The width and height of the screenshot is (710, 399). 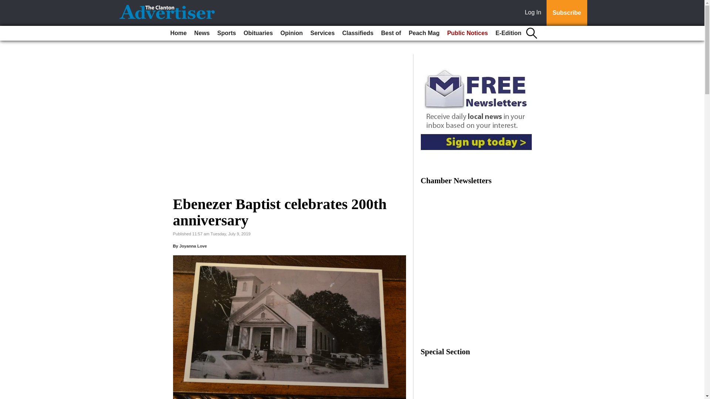 I want to click on Classifieds, so click(x=358, y=33).